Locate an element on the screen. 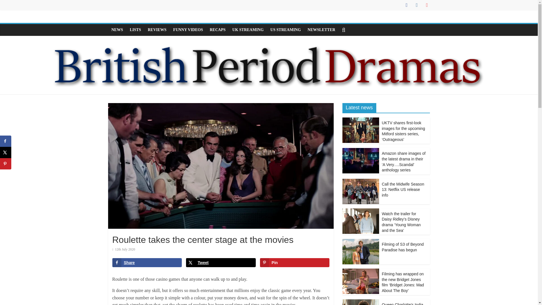 The height and width of the screenshot is (305, 542). Share on Facebook is located at coordinates (147, 263).